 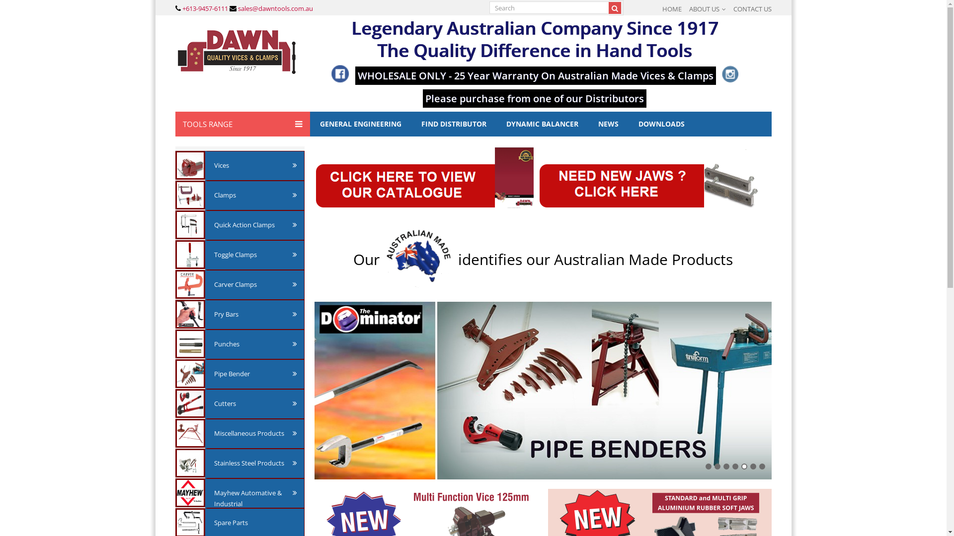 What do you see at coordinates (255, 344) in the screenshot?
I see `Punches` at bounding box center [255, 344].